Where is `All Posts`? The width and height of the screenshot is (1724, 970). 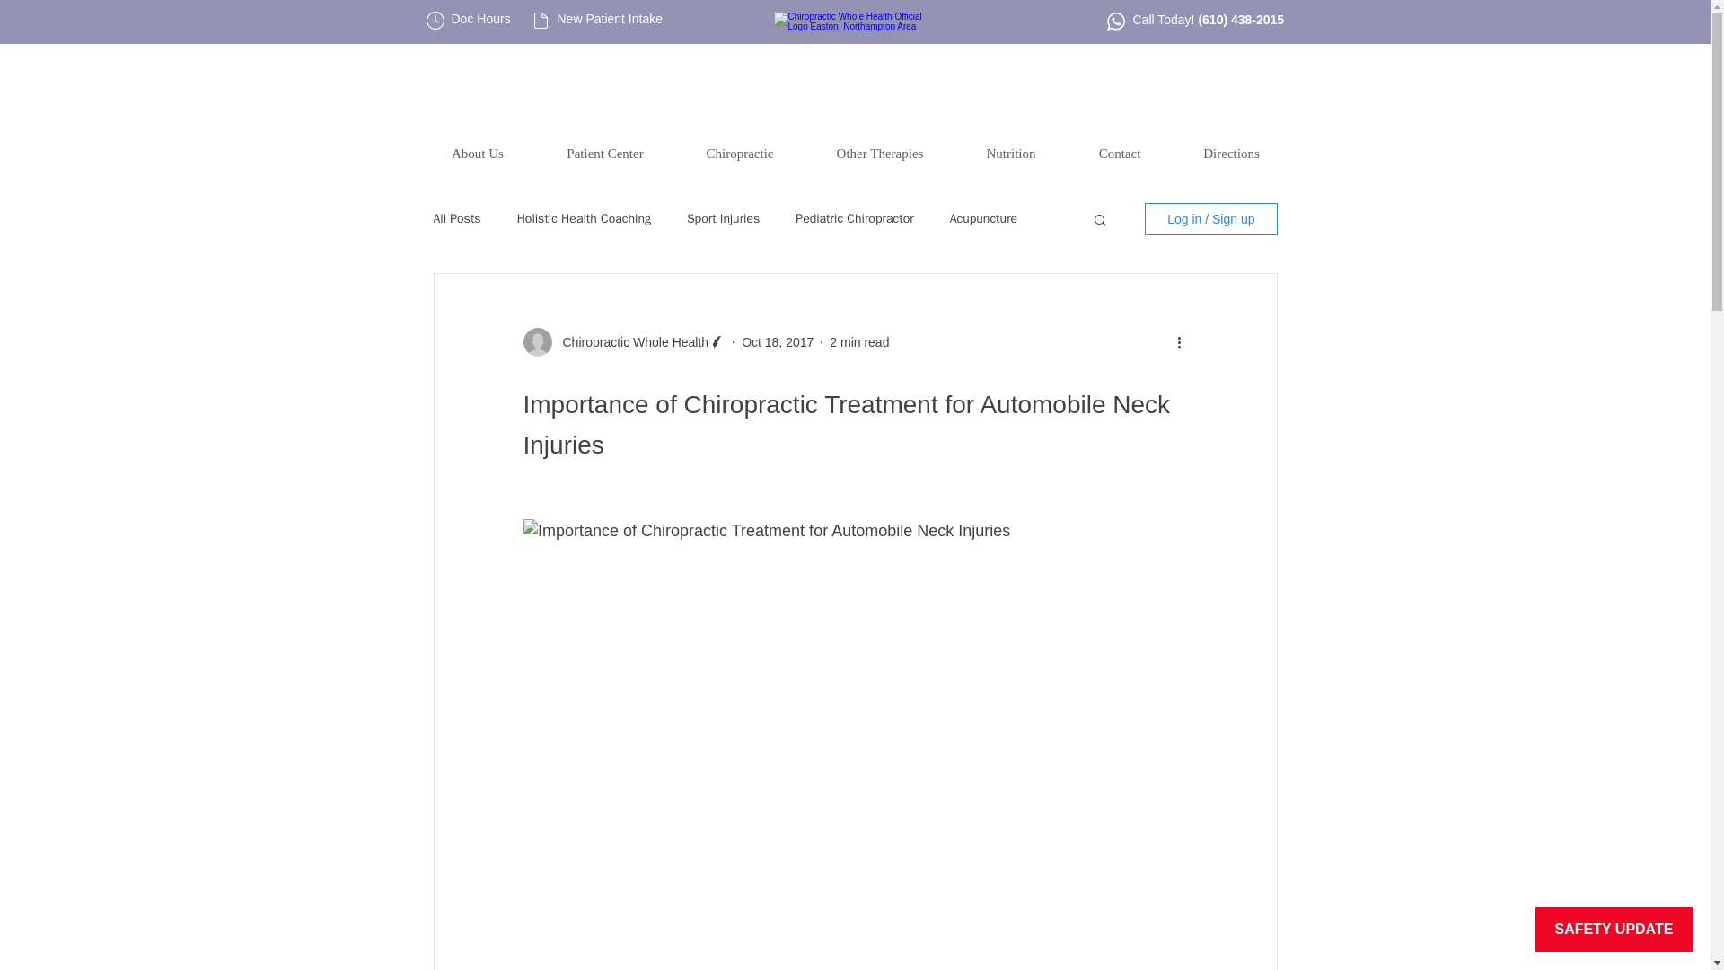 All Posts is located at coordinates (456, 219).